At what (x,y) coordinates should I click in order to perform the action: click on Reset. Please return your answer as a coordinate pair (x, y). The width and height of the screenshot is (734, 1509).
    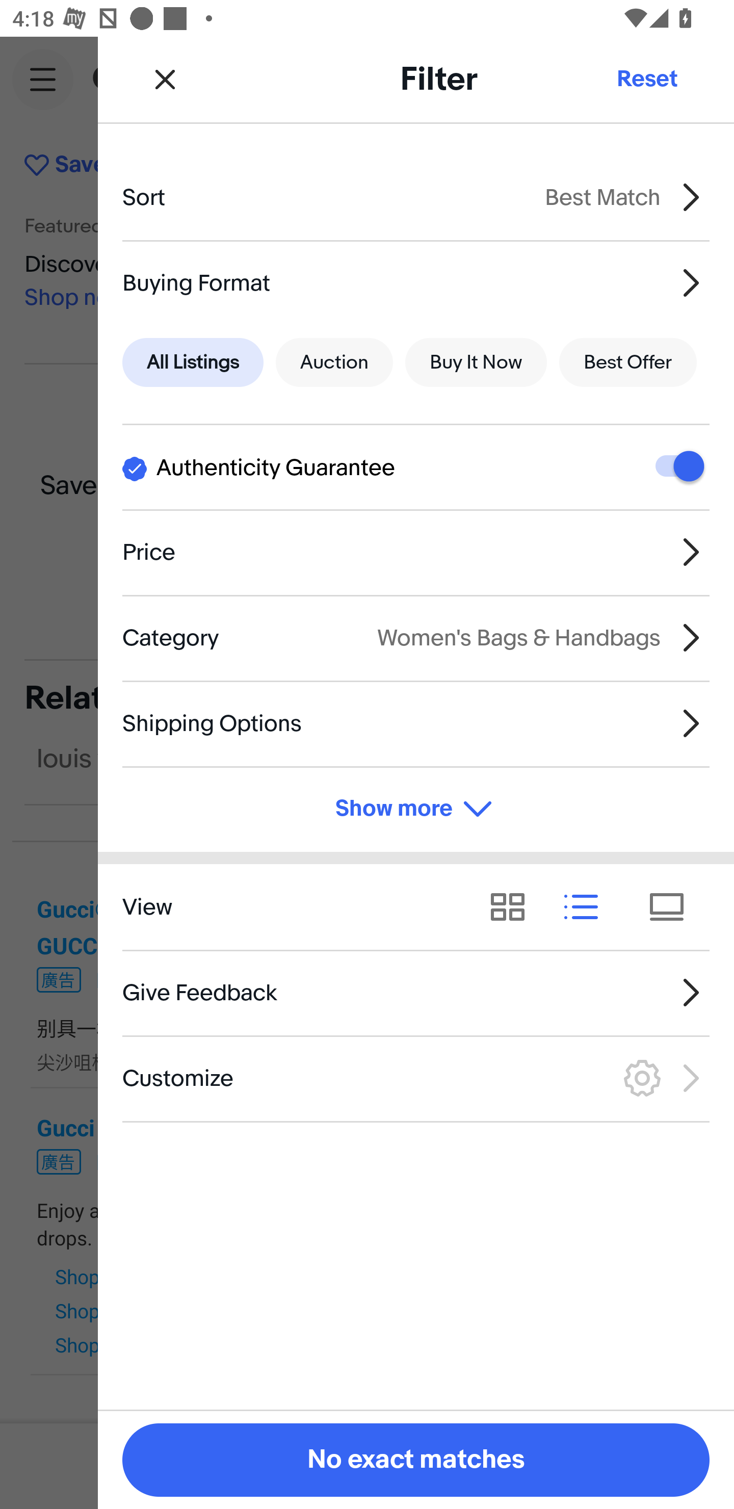
    Looking at the image, I should click on (646, 79).